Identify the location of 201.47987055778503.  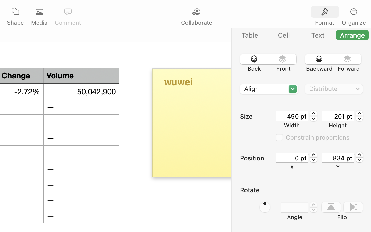
(359, 116).